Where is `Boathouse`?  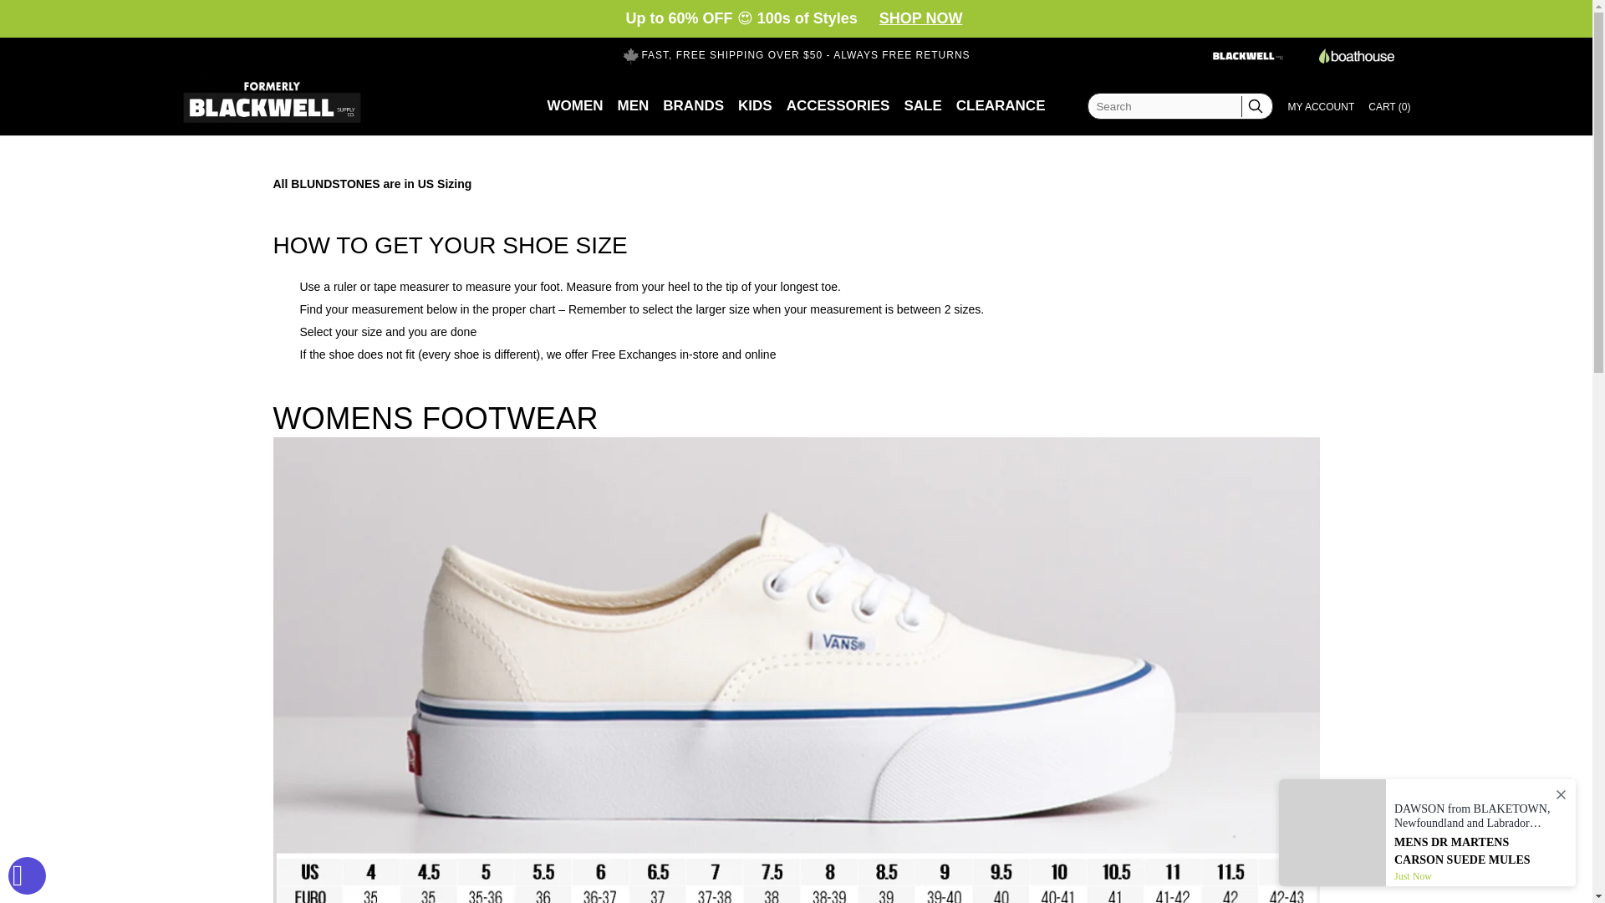
Boathouse is located at coordinates (1357, 55).